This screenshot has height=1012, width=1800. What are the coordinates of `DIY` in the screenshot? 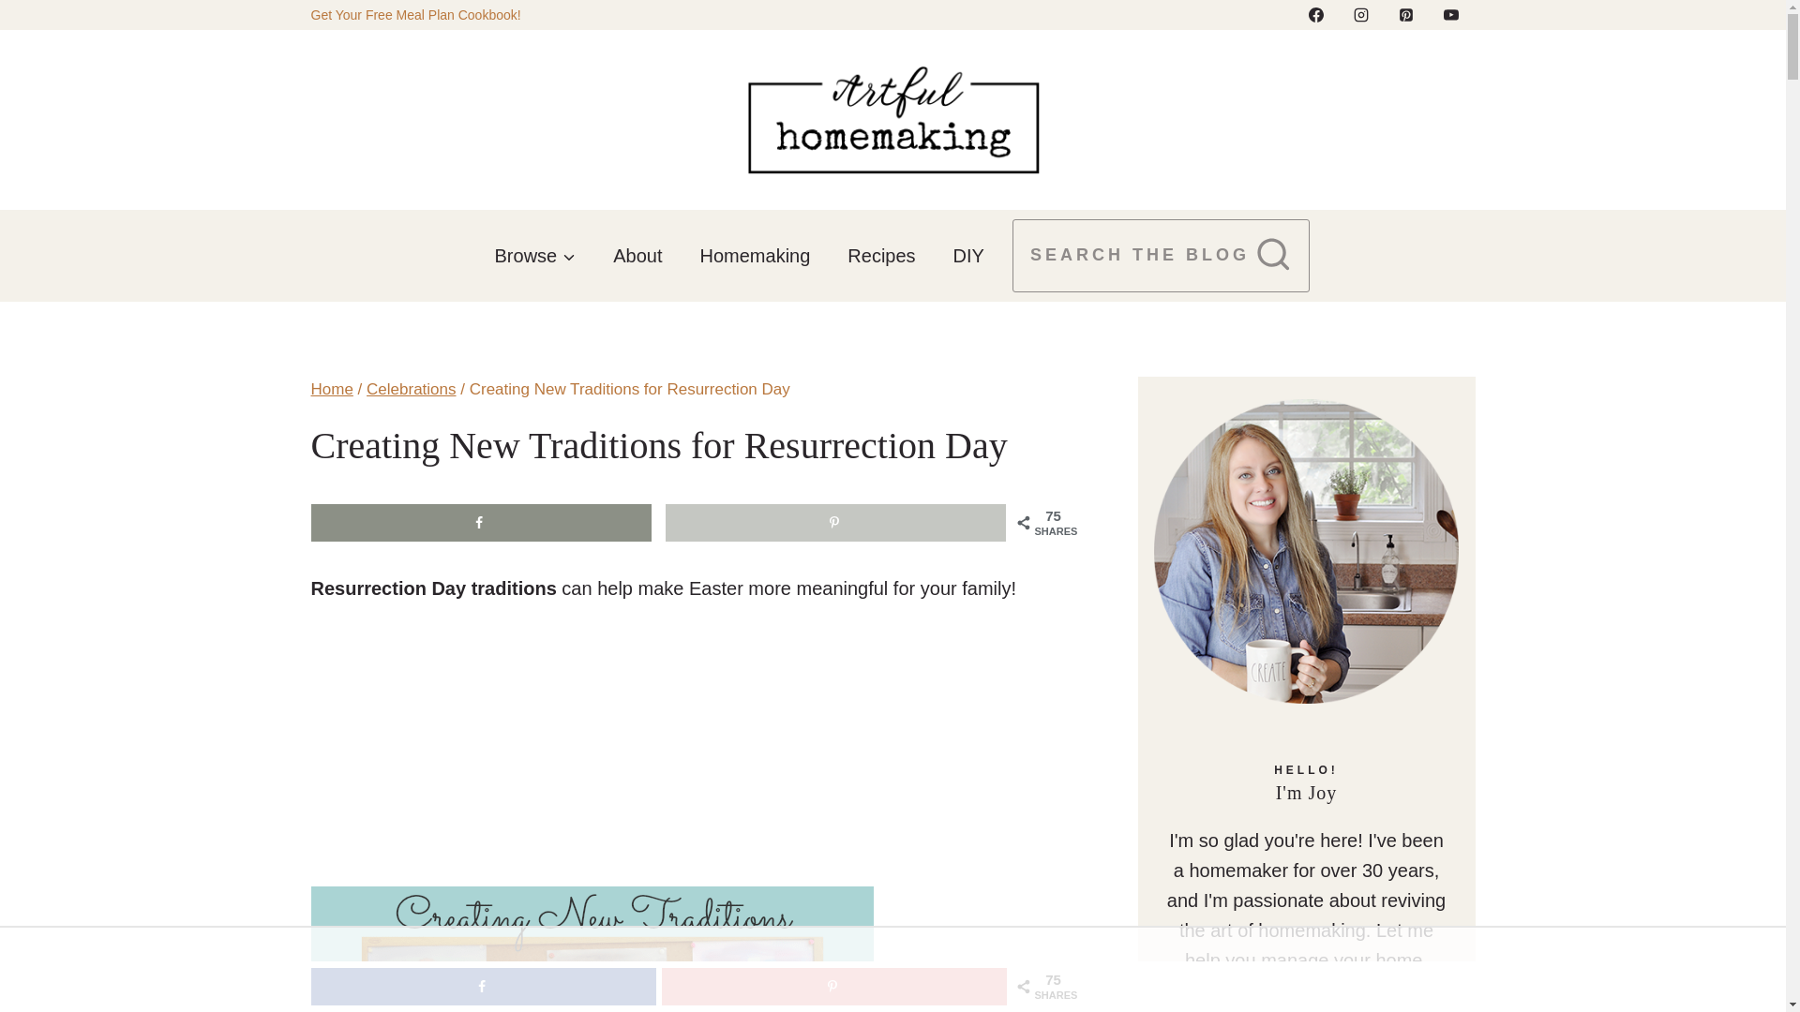 It's located at (967, 256).